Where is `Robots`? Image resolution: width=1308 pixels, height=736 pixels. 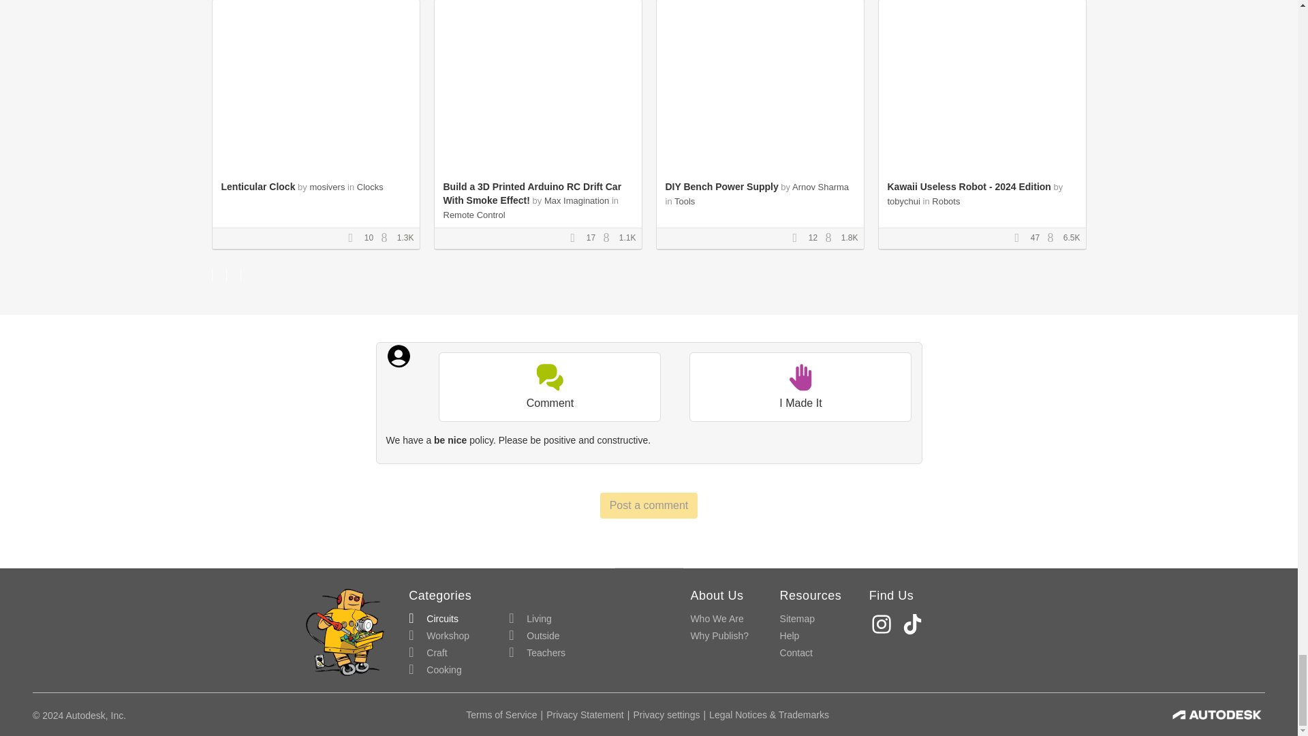
Robots is located at coordinates (946, 202).